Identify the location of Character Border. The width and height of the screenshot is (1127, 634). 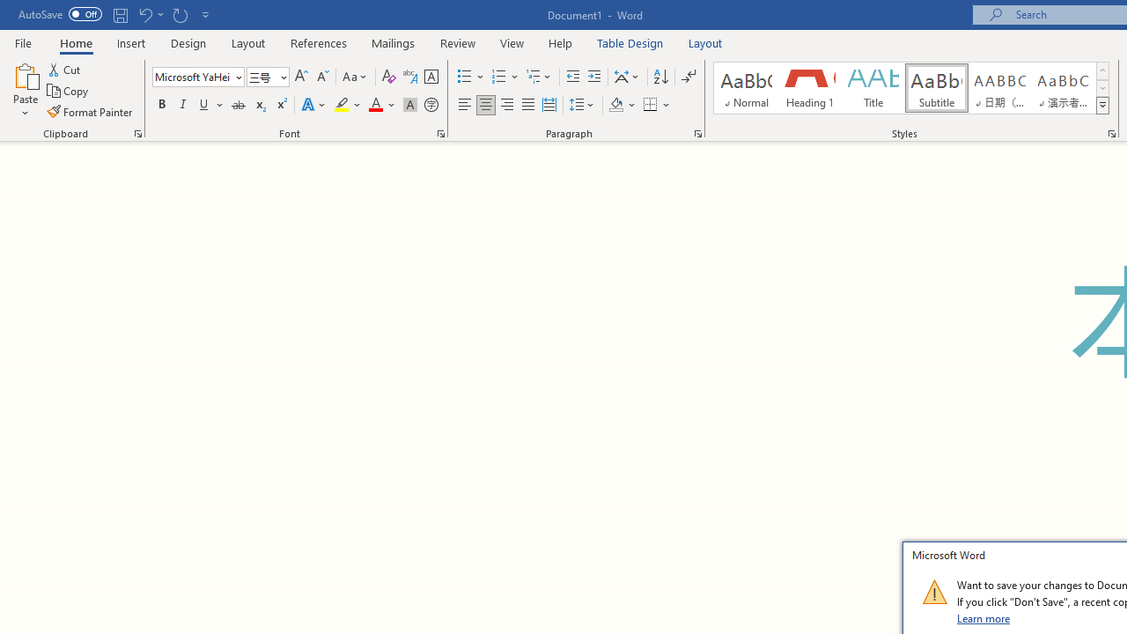
(431, 77).